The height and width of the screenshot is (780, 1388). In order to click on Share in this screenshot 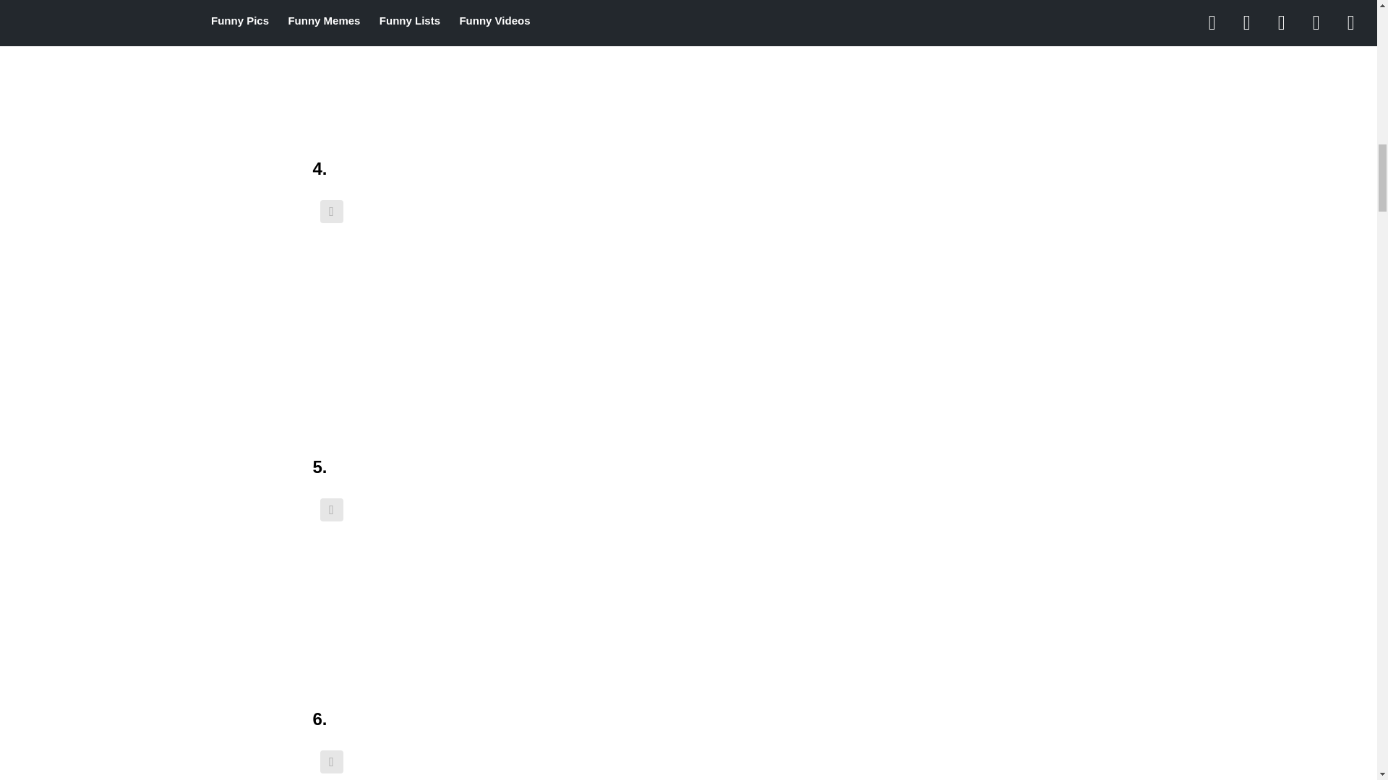, I will do `click(331, 211)`.